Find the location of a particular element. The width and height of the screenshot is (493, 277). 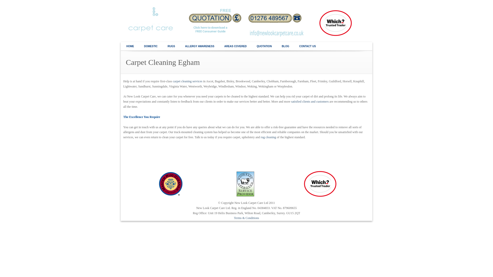

rug cleaning is located at coordinates (268, 137).